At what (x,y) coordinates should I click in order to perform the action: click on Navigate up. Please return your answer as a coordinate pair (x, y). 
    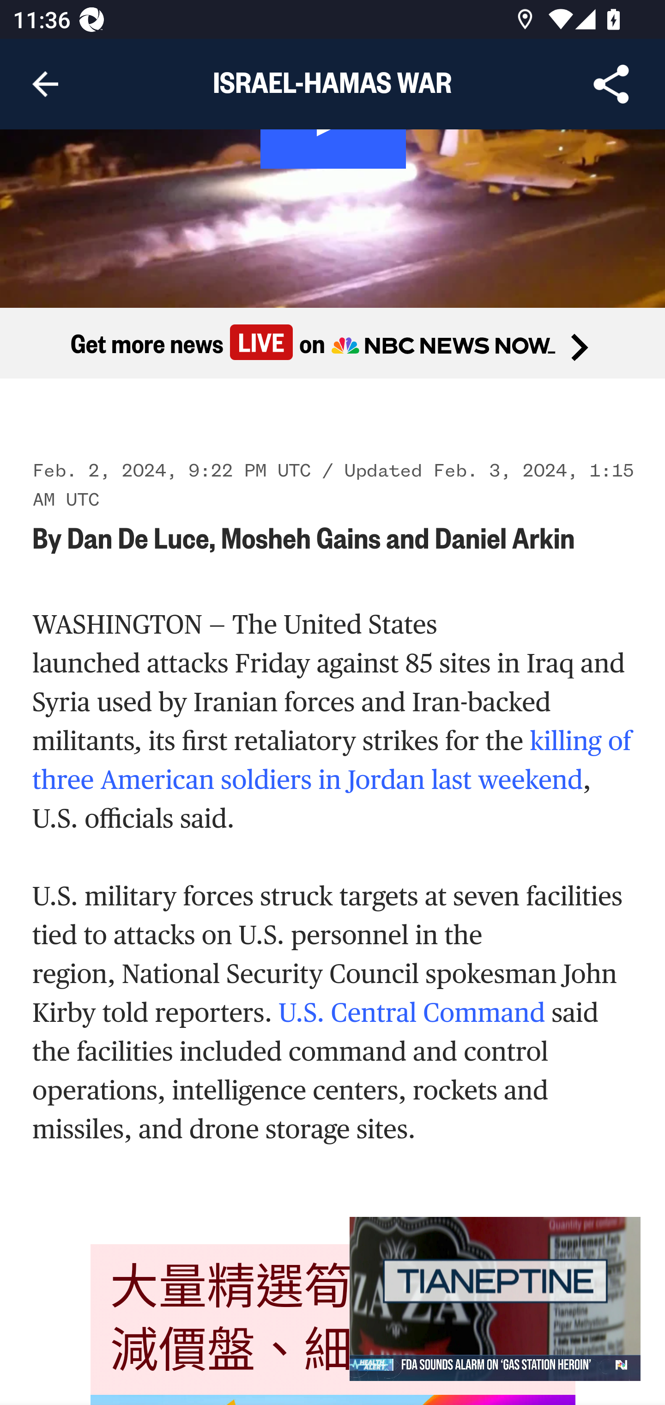
    Looking at the image, I should click on (45, 84).